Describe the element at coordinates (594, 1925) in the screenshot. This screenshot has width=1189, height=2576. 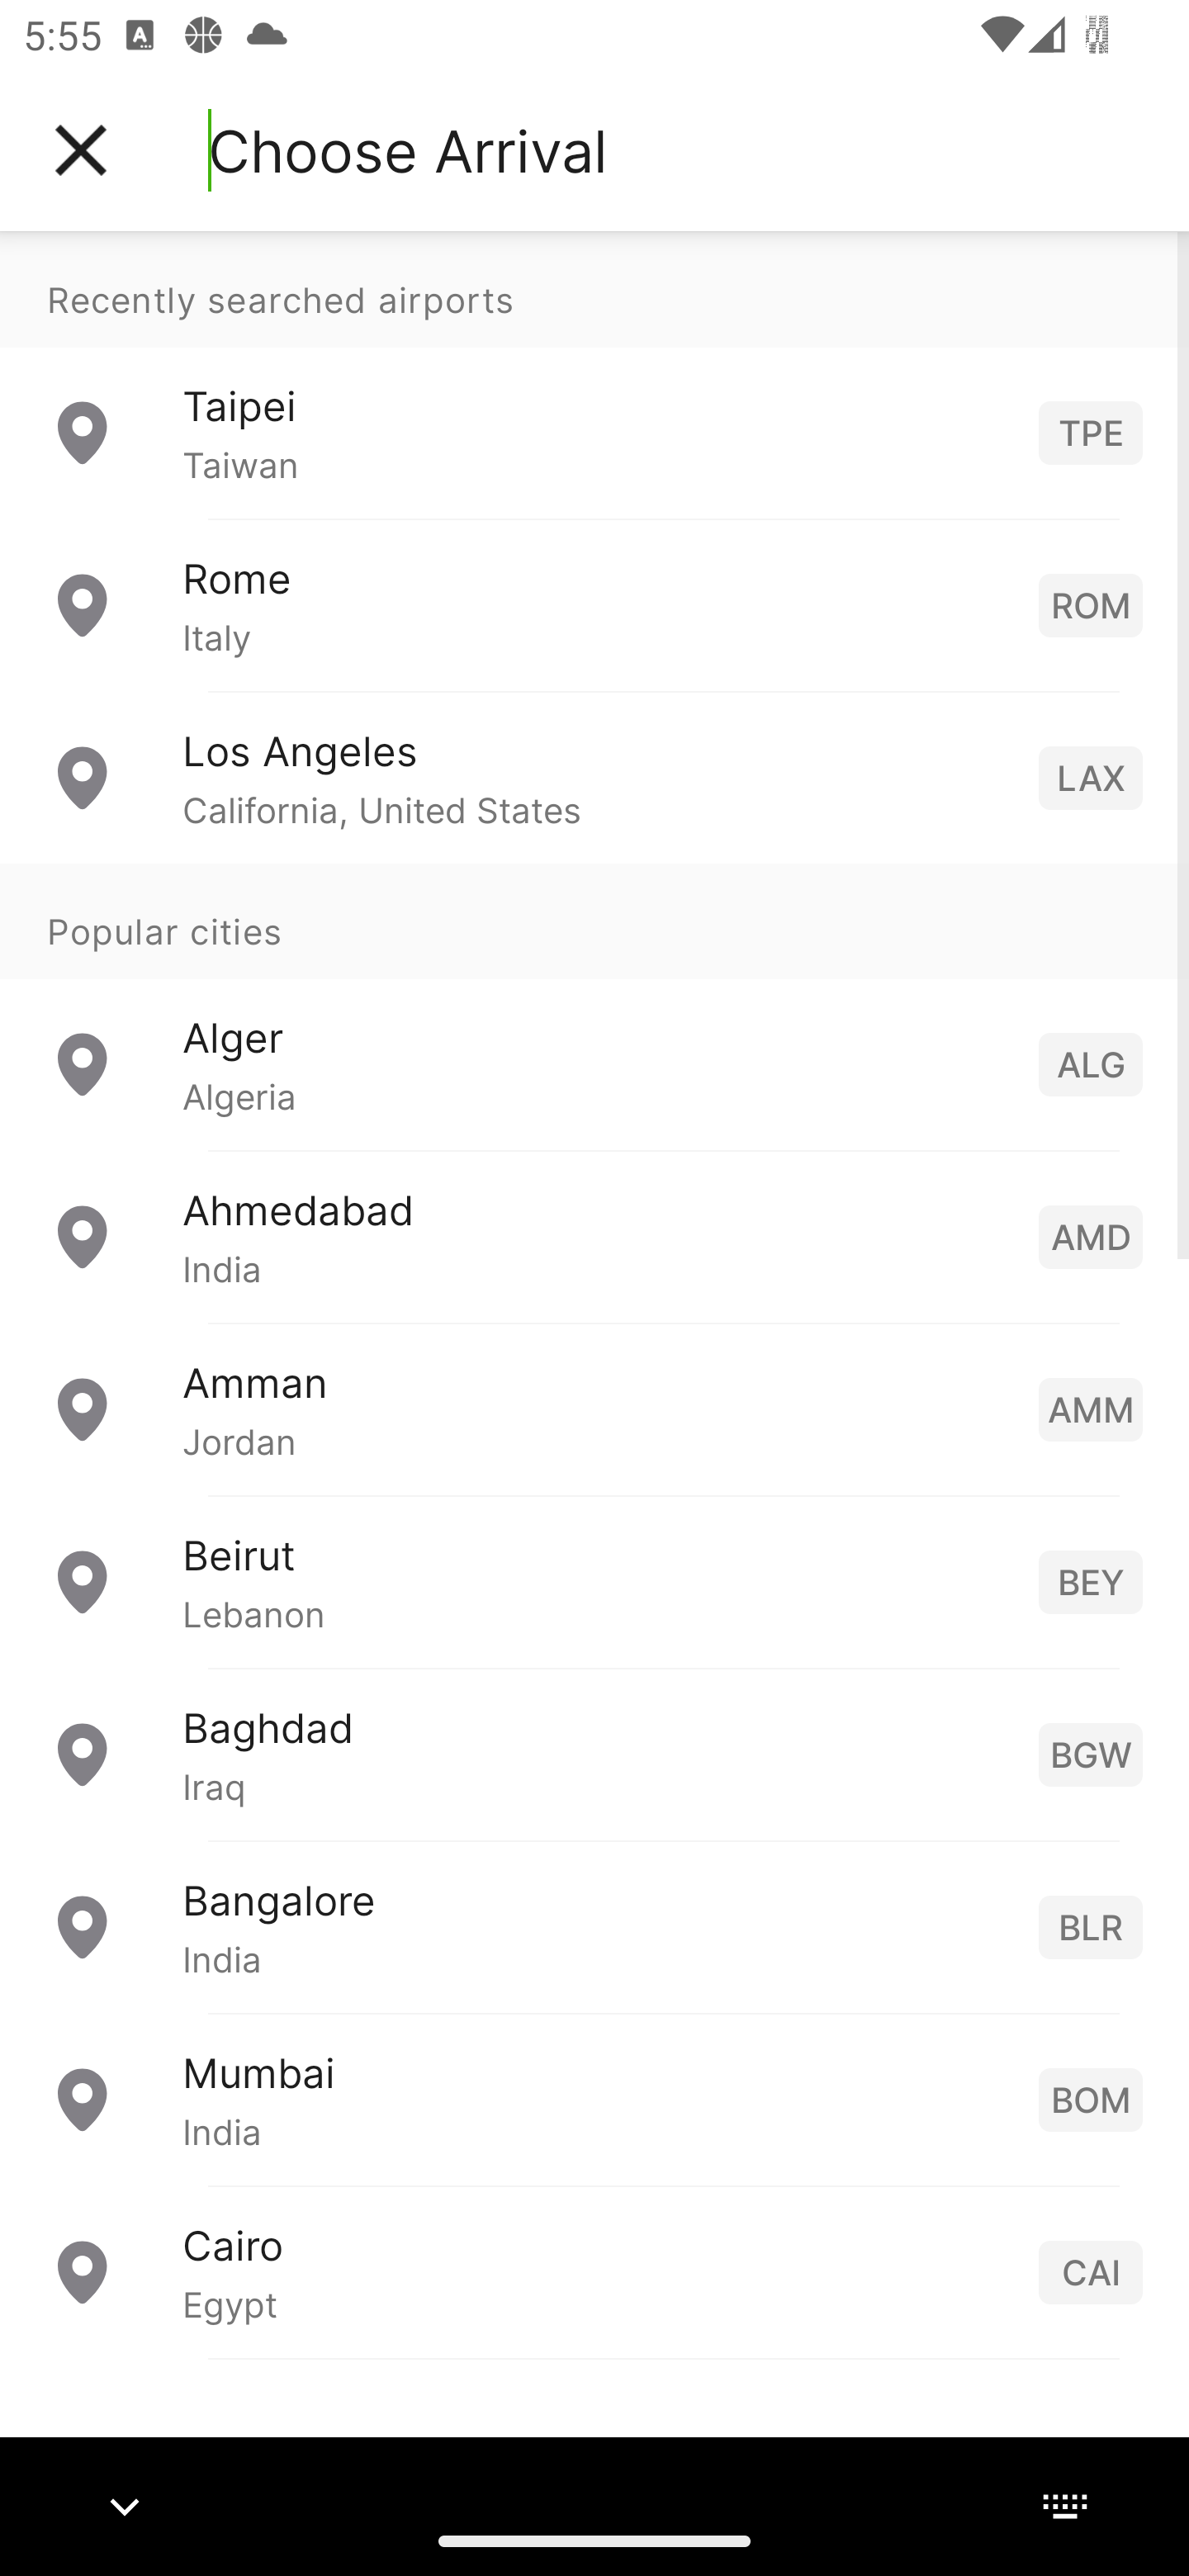
I see `Bangalore India BLR` at that location.